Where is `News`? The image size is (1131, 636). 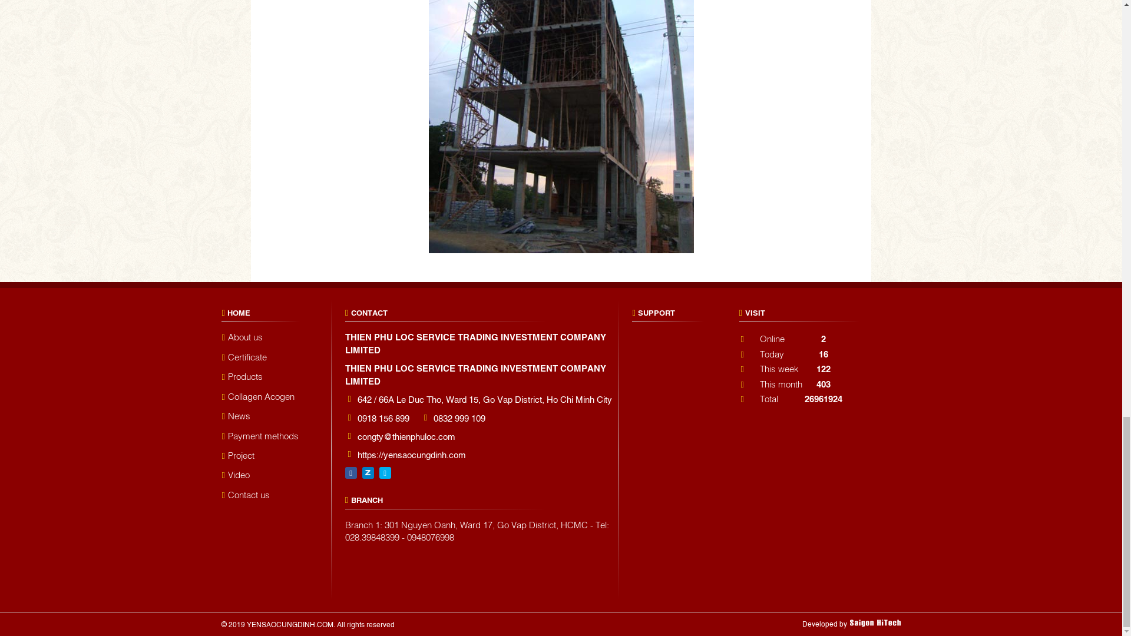 News is located at coordinates (236, 416).